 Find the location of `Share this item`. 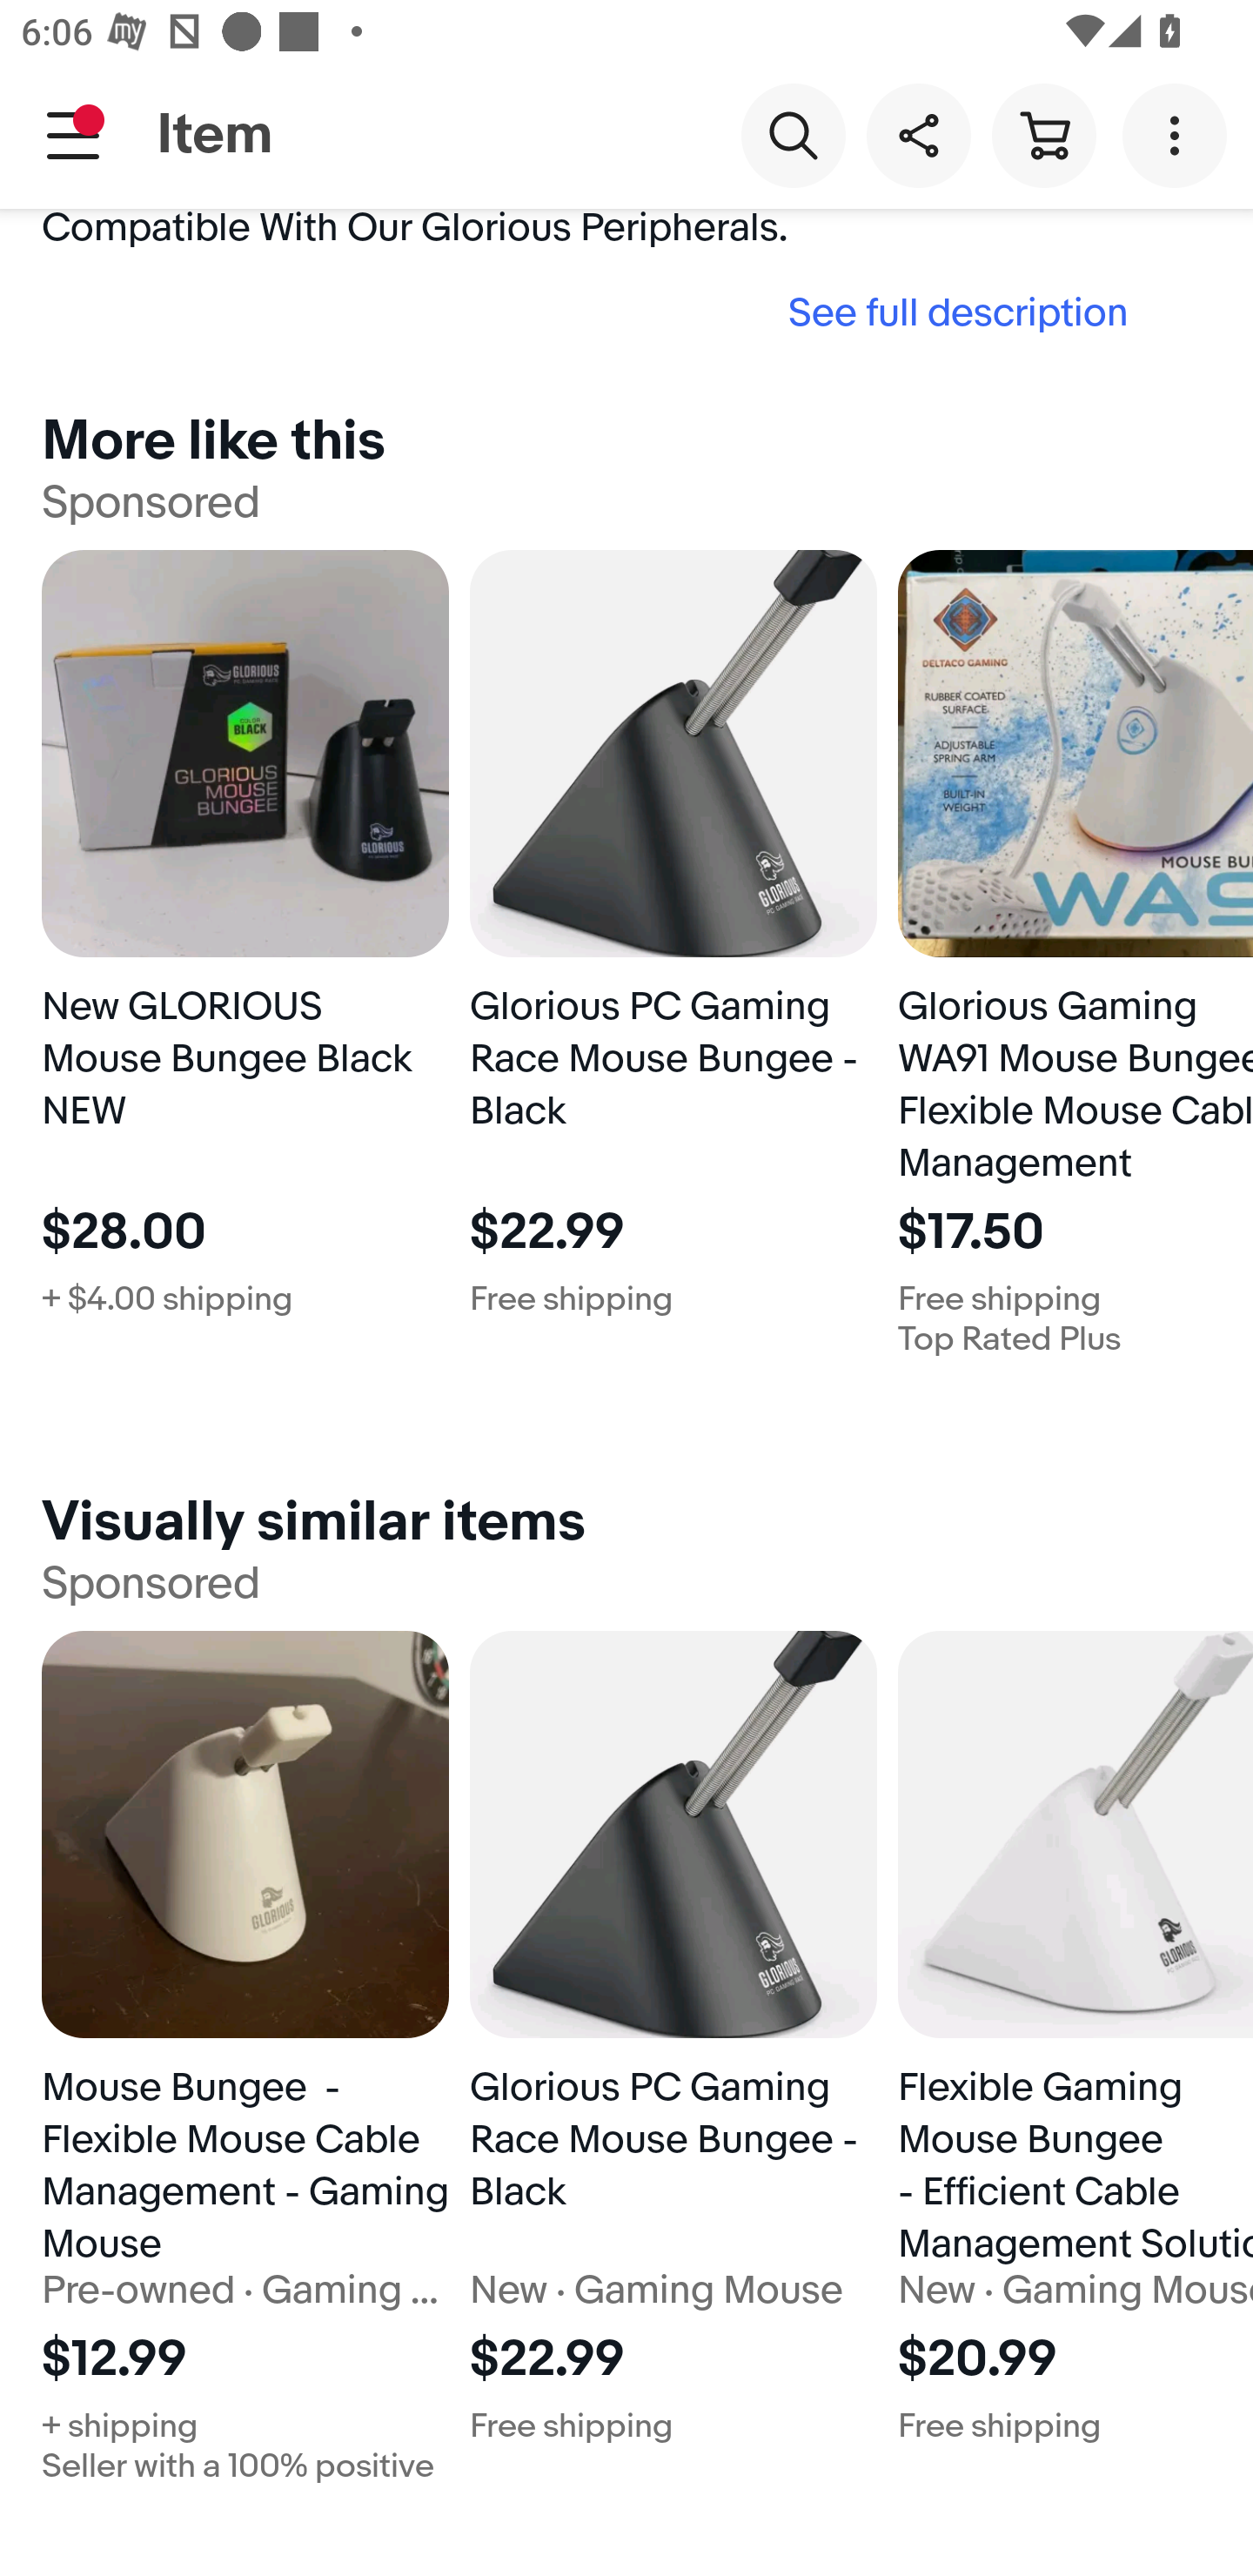

Share this item is located at coordinates (918, 134).